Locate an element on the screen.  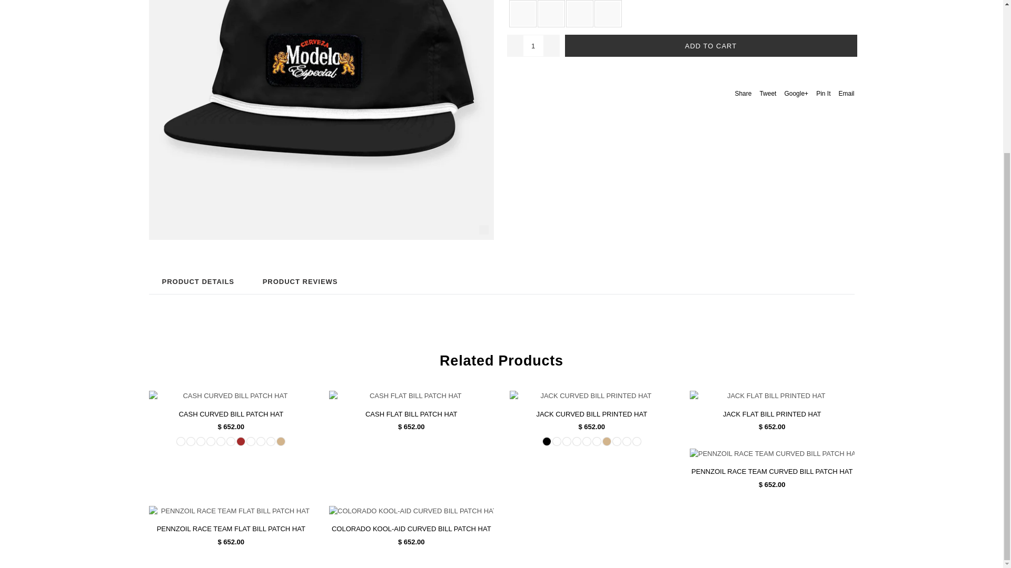
Black-White Captain is located at coordinates (181, 441).